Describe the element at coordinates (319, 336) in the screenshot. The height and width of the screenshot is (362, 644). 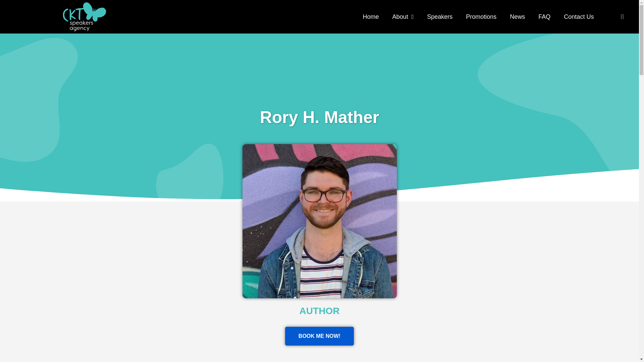
I see `BOOK ME NOW!` at that location.